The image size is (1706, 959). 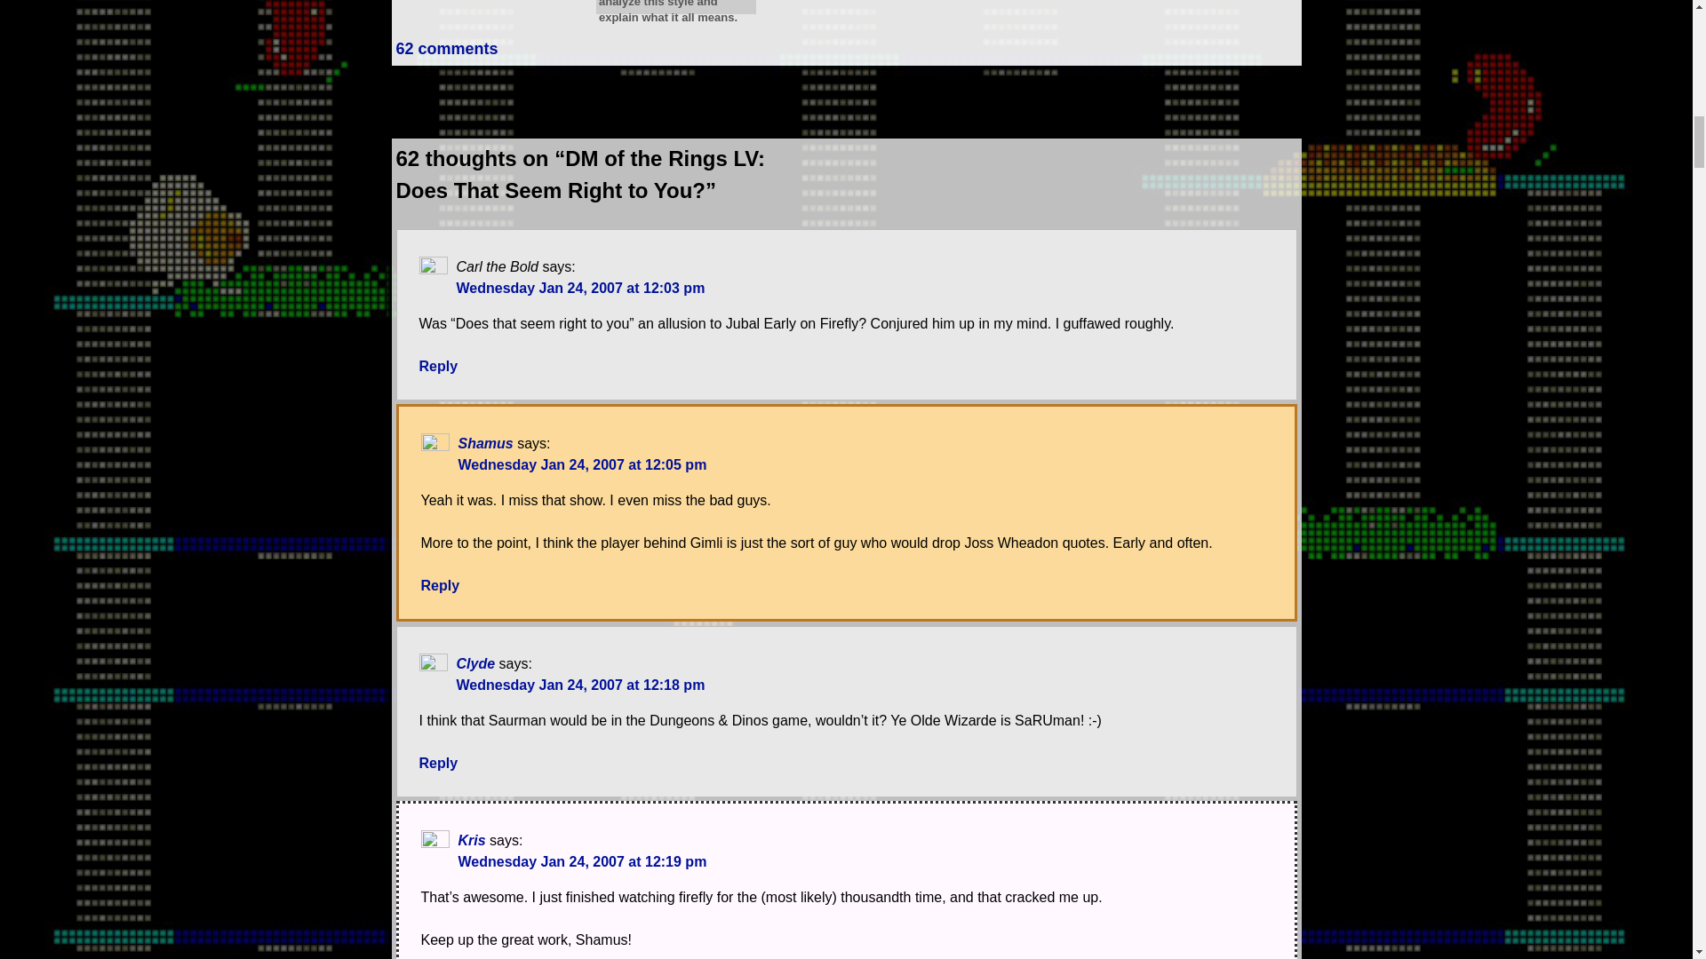 What do you see at coordinates (581, 288) in the screenshot?
I see `Wednesday Jan 24, 2007 at 12:03 pm` at bounding box center [581, 288].